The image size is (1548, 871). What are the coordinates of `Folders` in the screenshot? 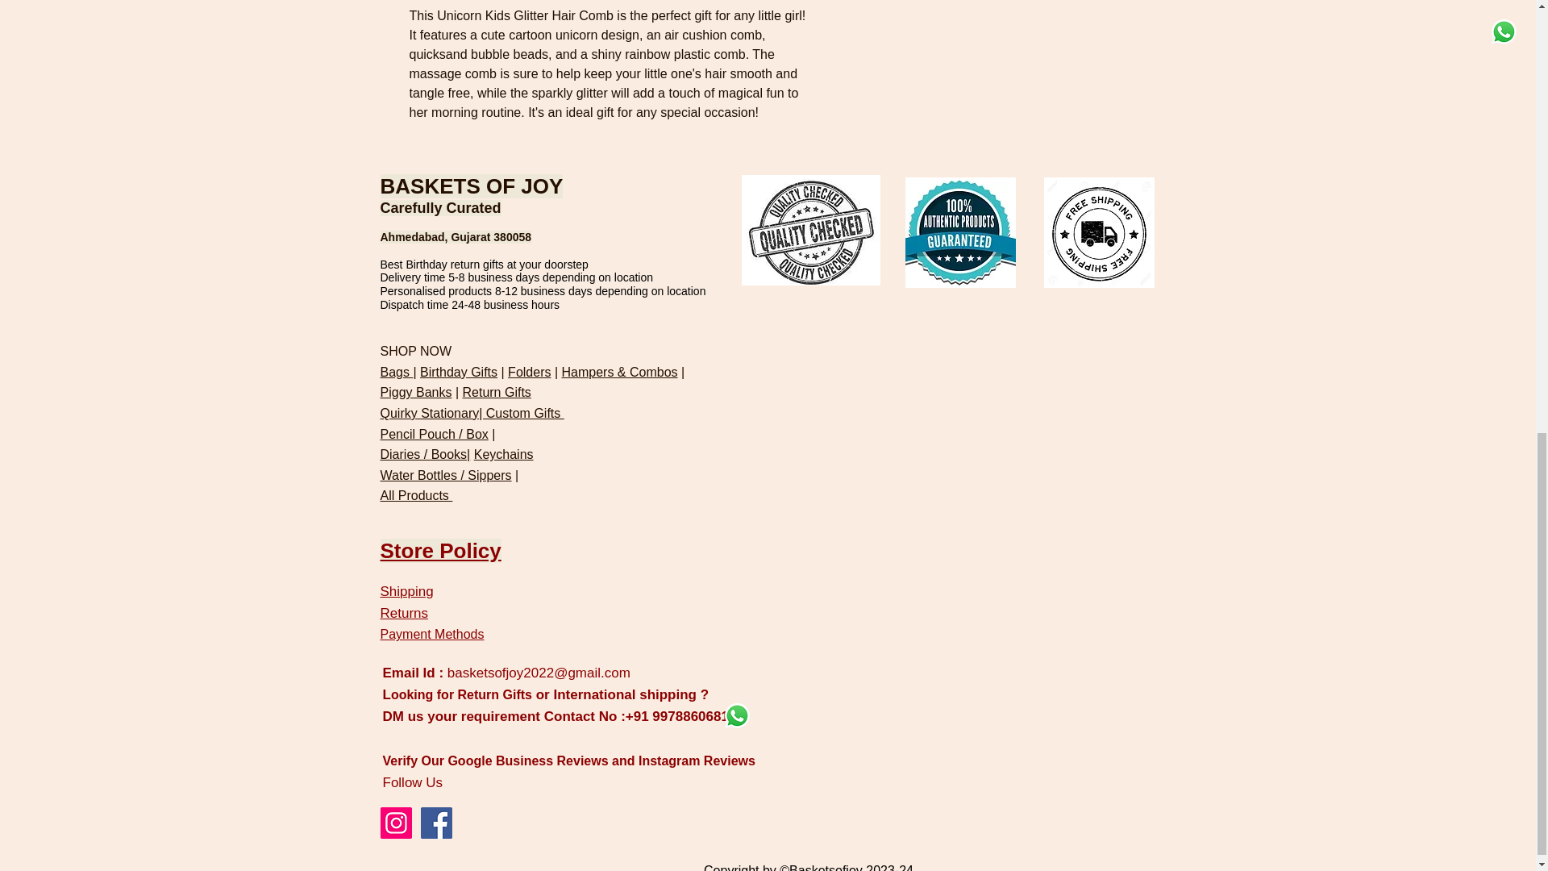 It's located at (529, 371).